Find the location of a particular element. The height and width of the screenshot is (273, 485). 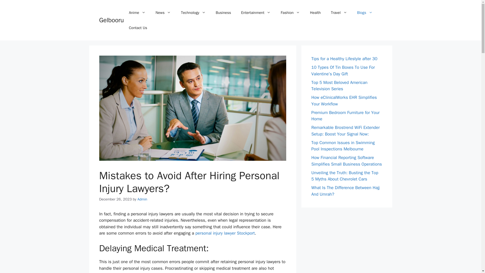

Business is located at coordinates (223, 13).